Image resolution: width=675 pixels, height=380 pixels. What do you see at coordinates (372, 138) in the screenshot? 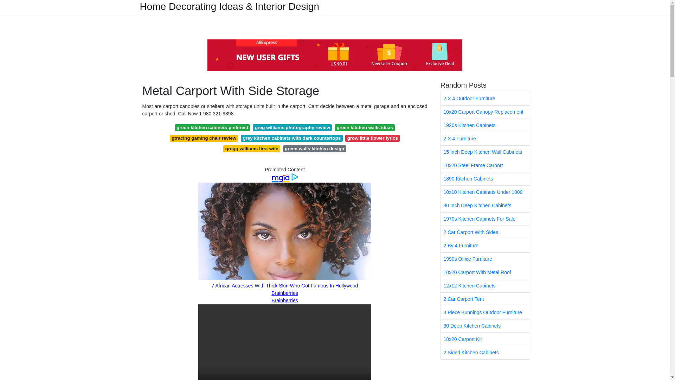
I see `grow little flower lyrics` at bounding box center [372, 138].